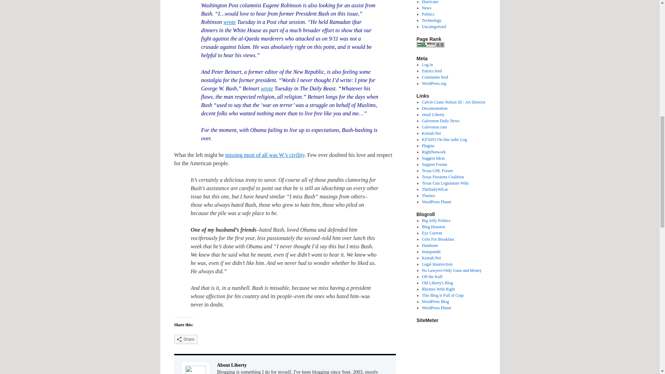 The image size is (665, 374). I want to click on Share, so click(186, 339).